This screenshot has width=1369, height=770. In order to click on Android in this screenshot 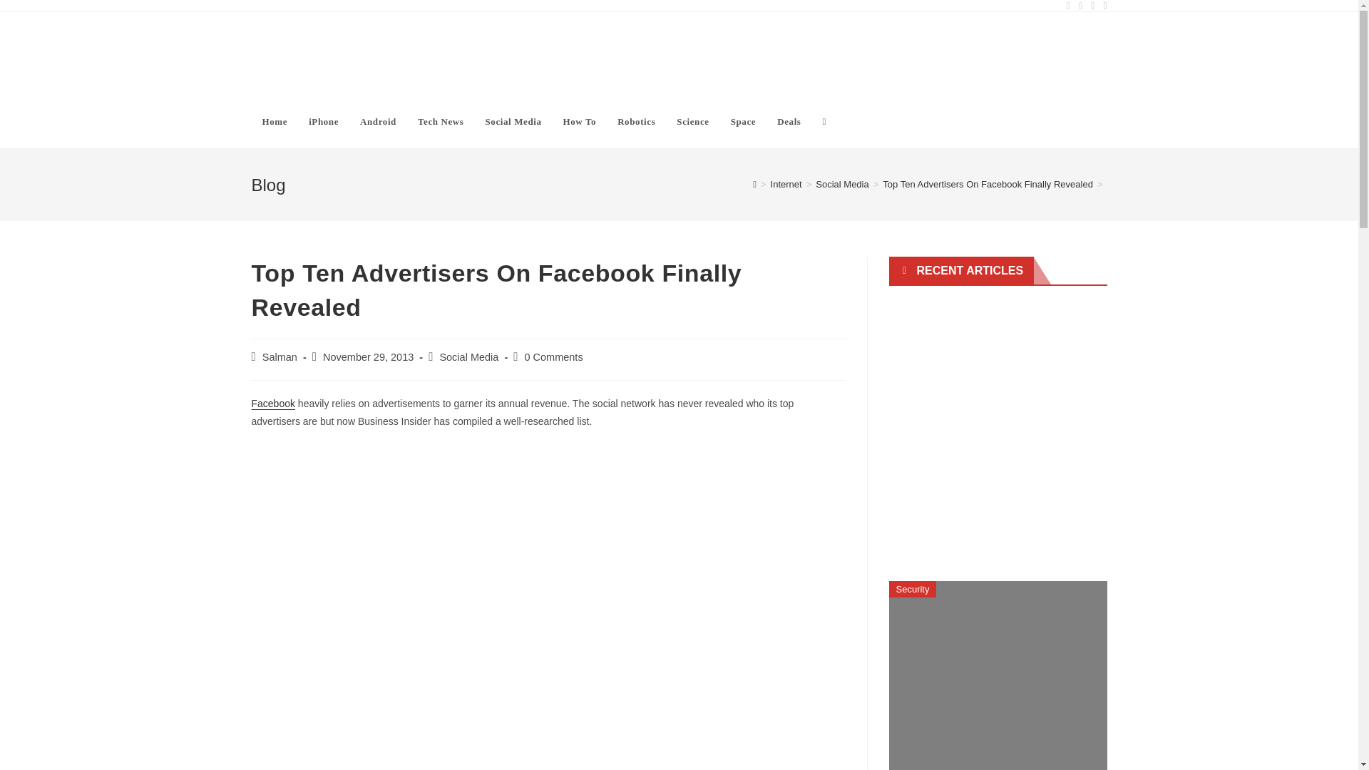, I will do `click(378, 121)`.